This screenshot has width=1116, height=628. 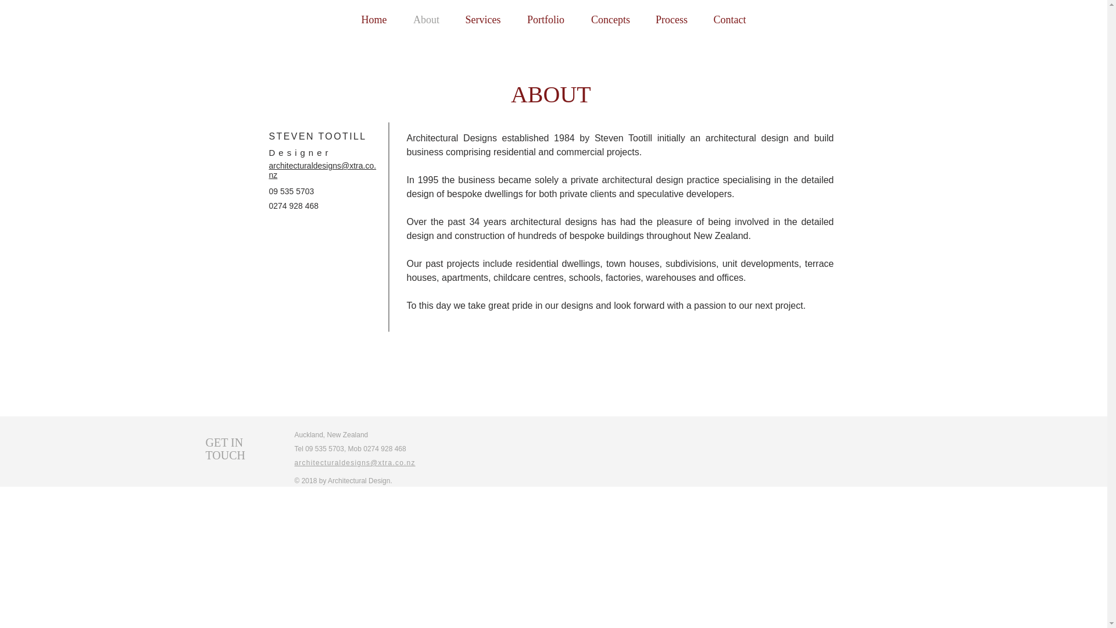 What do you see at coordinates (482, 20) in the screenshot?
I see `Services` at bounding box center [482, 20].